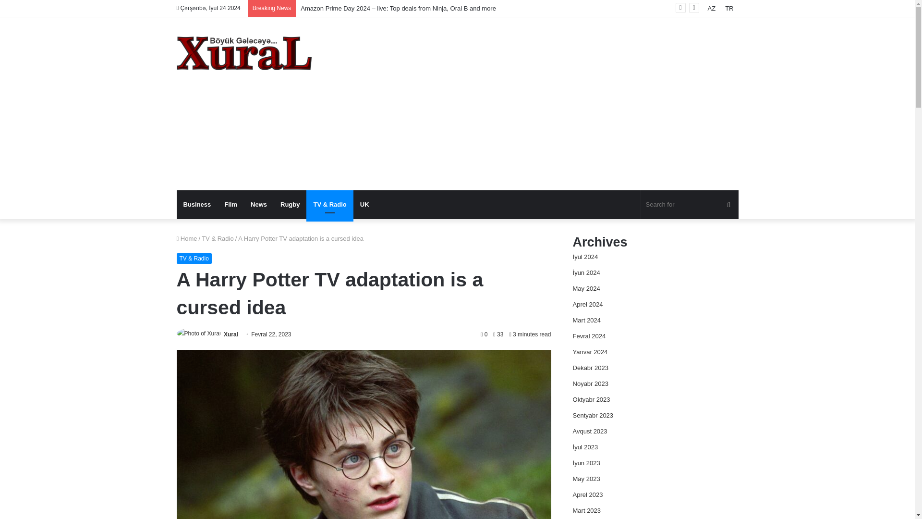 This screenshot has height=519, width=922. What do you see at coordinates (729, 8) in the screenshot?
I see `TR` at bounding box center [729, 8].